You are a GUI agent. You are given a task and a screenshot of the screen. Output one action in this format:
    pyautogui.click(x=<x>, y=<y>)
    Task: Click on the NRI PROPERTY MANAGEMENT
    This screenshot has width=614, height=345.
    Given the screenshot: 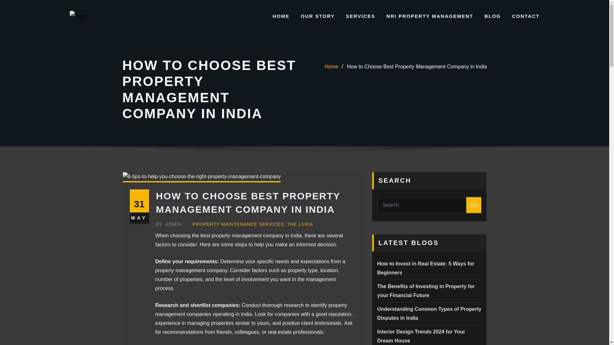 What is the action you would take?
    pyautogui.click(x=430, y=16)
    